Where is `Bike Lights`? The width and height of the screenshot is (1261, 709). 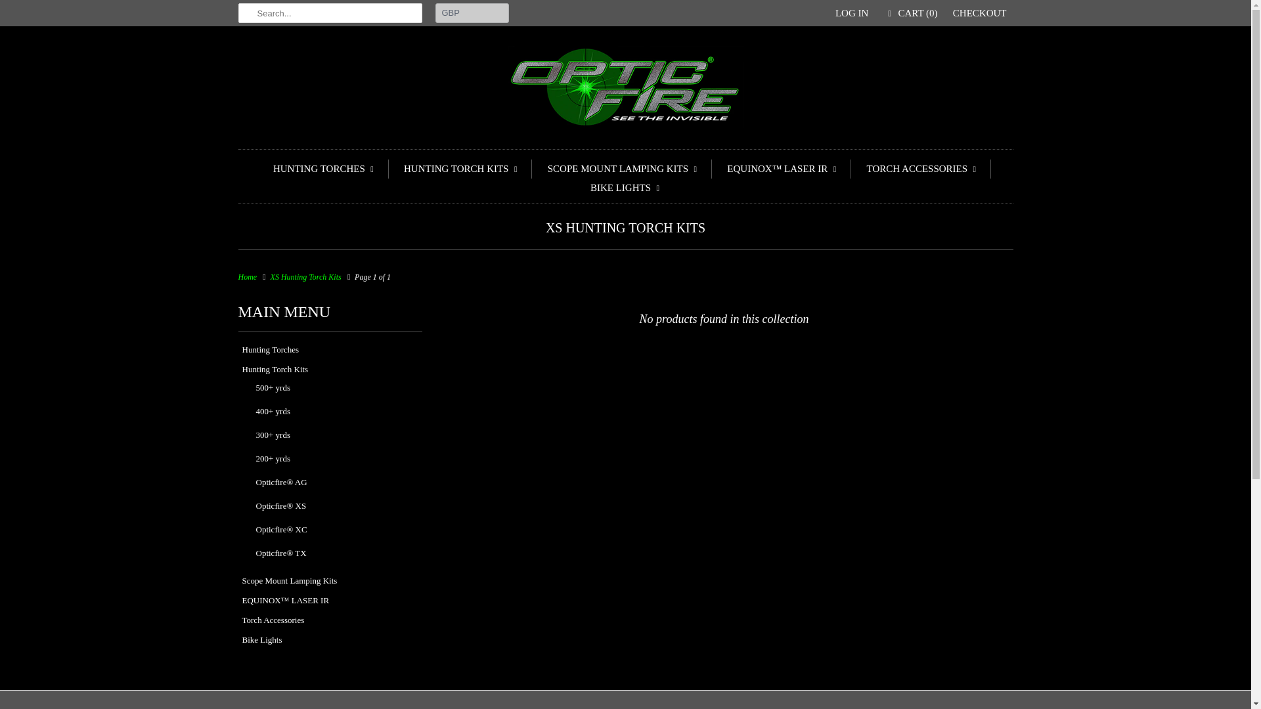
Bike Lights is located at coordinates (261, 639).